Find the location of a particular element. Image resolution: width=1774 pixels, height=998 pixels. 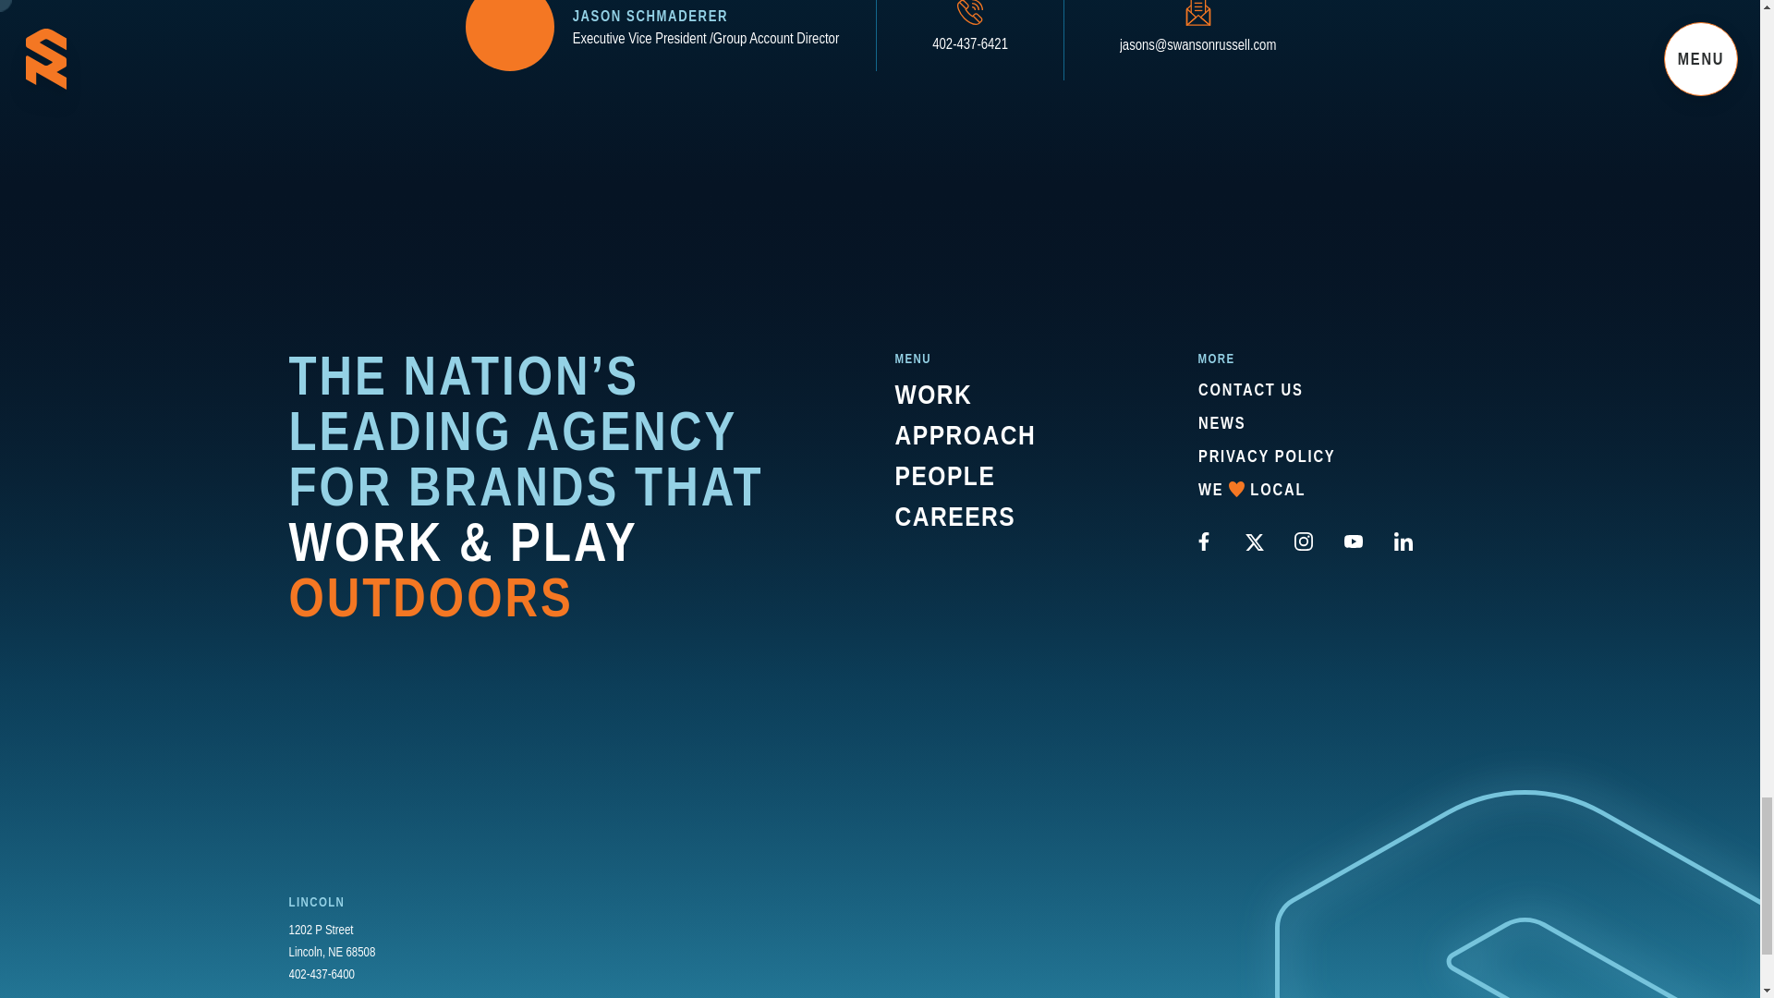

APPROACH is located at coordinates (970, 41).